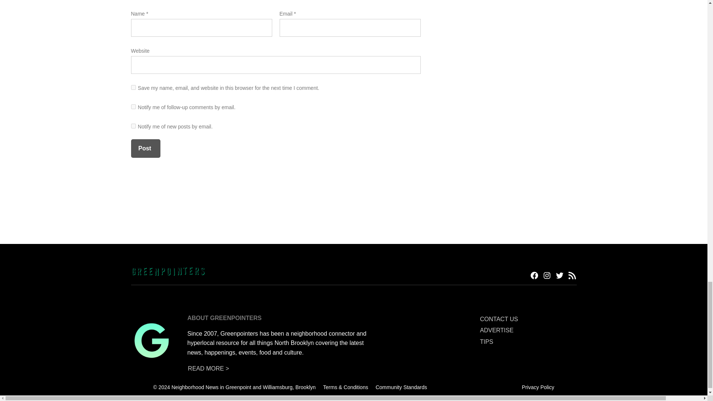 This screenshot has width=713, height=401. What do you see at coordinates (353, 204) in the screenshot?
I see `3rd party ad content` at bounding box center [353, 204].